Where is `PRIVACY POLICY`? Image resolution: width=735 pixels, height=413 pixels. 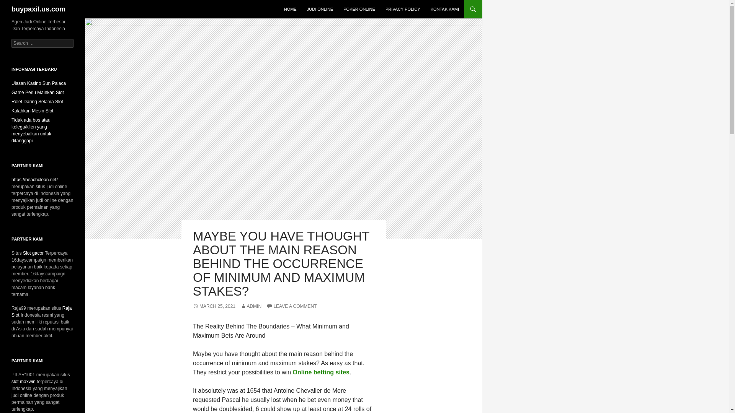
PRIVACY POLICY is located at coordinates (403, 9).